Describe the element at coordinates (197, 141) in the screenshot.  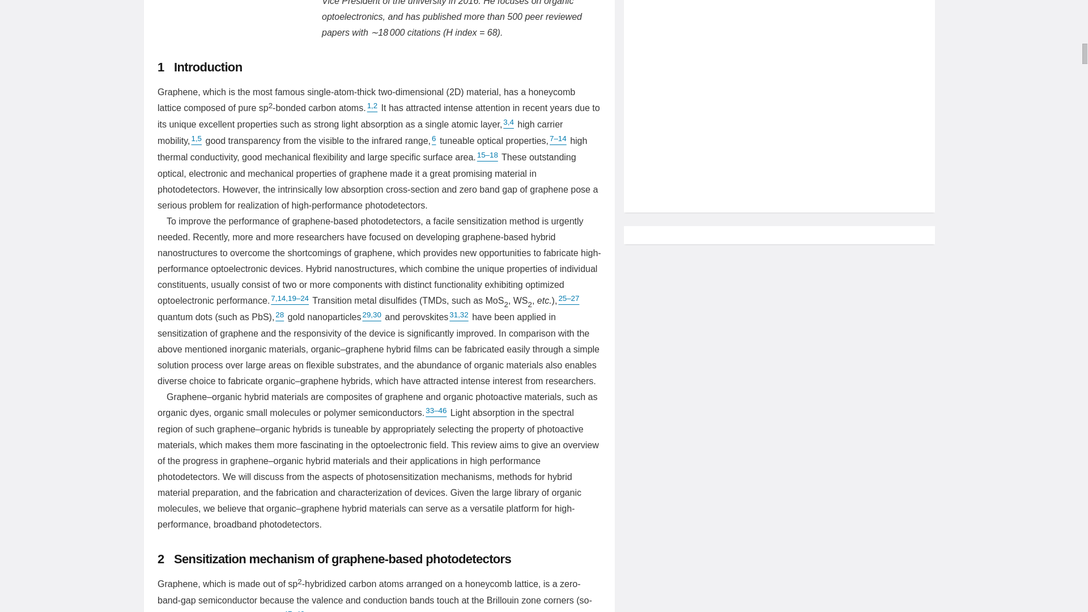
I see `1,5` at that location.